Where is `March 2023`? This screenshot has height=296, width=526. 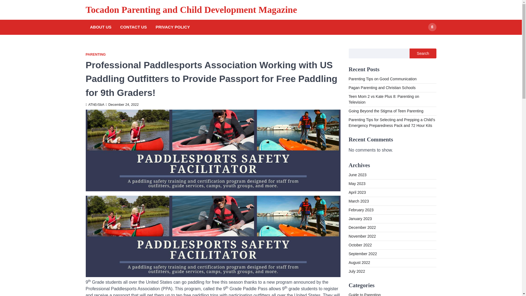
March 2023 is located at coordinates (358, 201).